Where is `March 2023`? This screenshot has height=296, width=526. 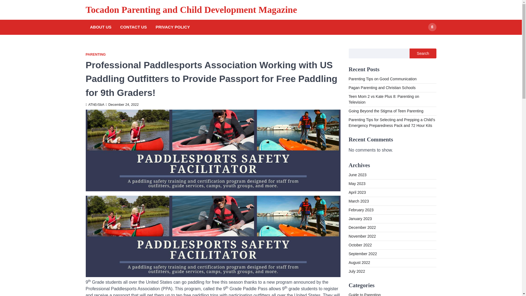
March 2023 is located at coordinates (358, 201).